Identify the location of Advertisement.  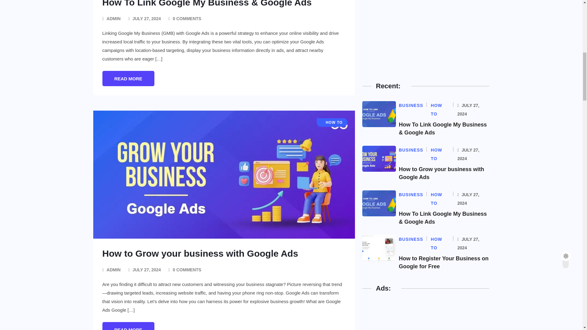
(408, 32).